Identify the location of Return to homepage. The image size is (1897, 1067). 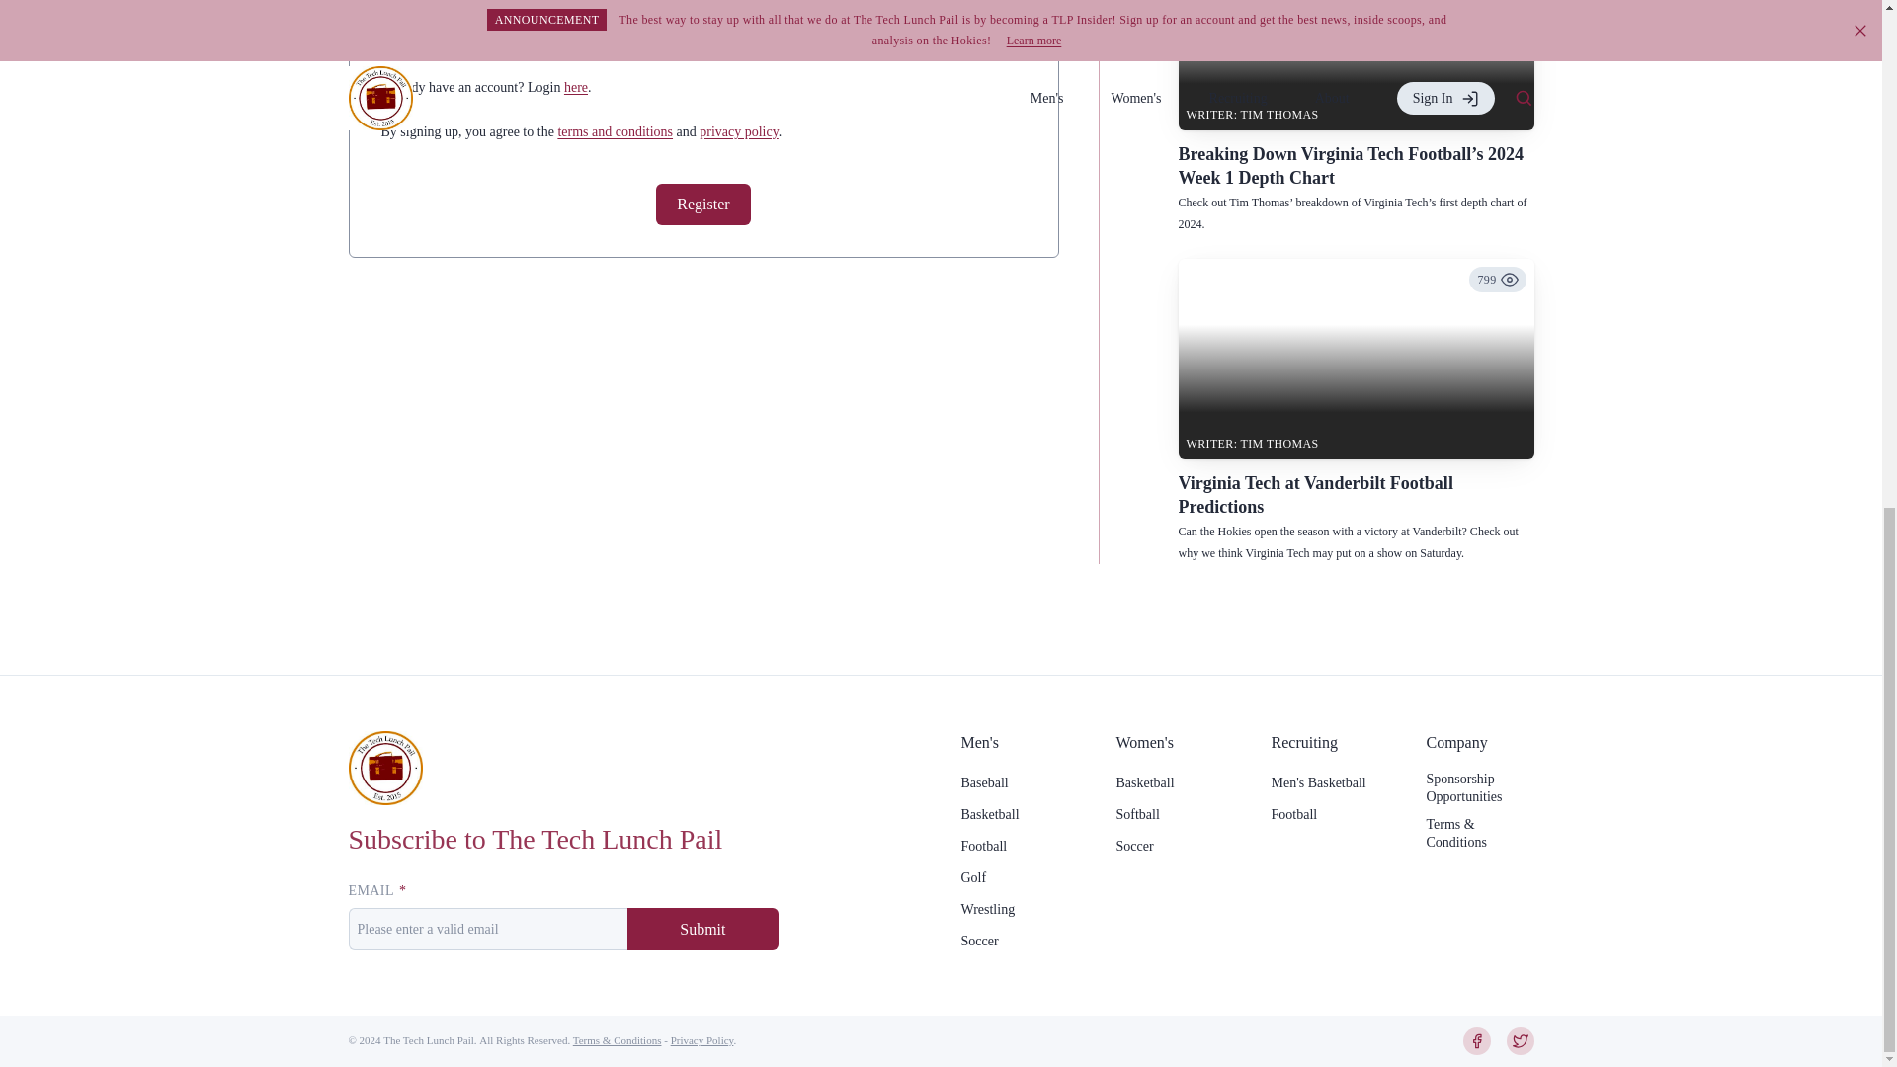
(383, 768).